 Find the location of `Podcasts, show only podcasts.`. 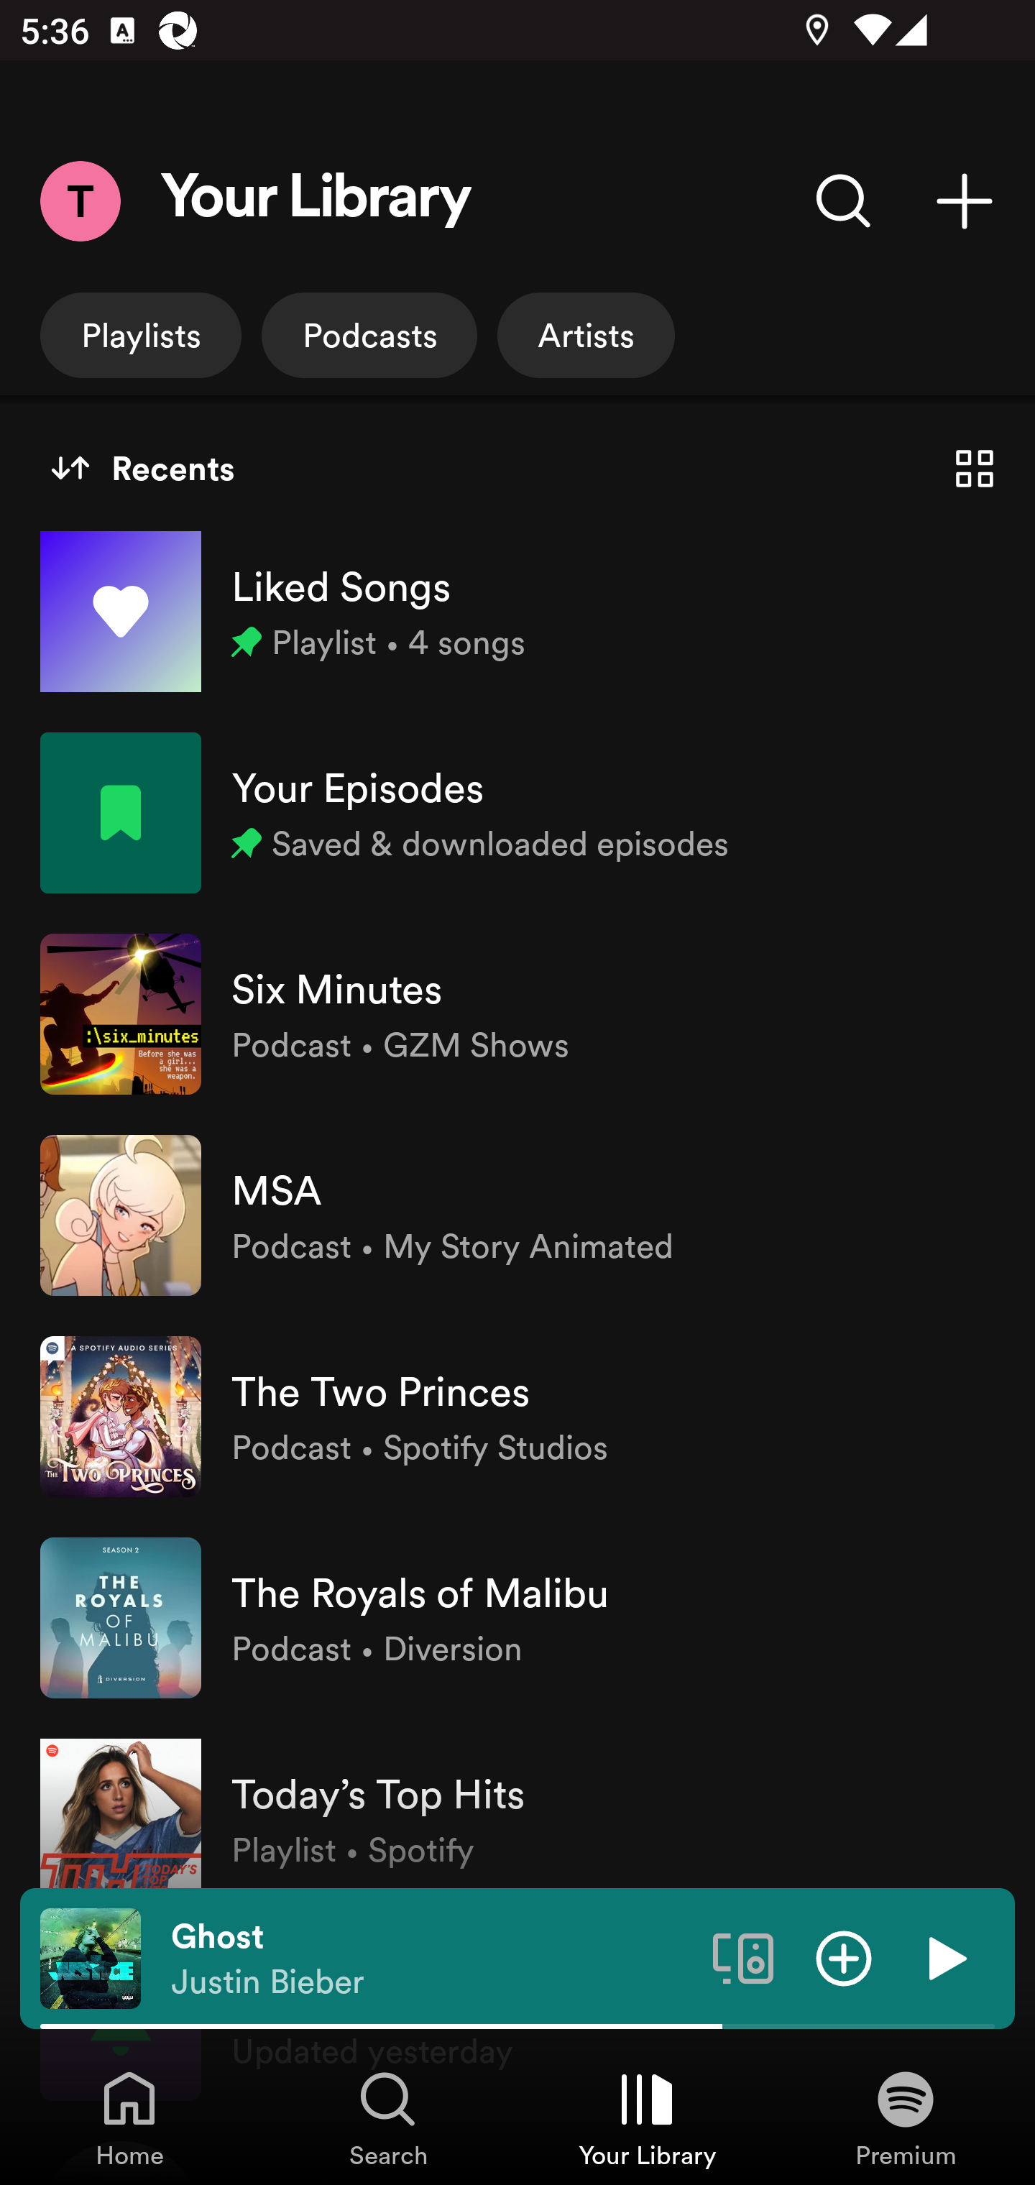

Podcasts, show only podcasts. is located at coordinates (369, 335).